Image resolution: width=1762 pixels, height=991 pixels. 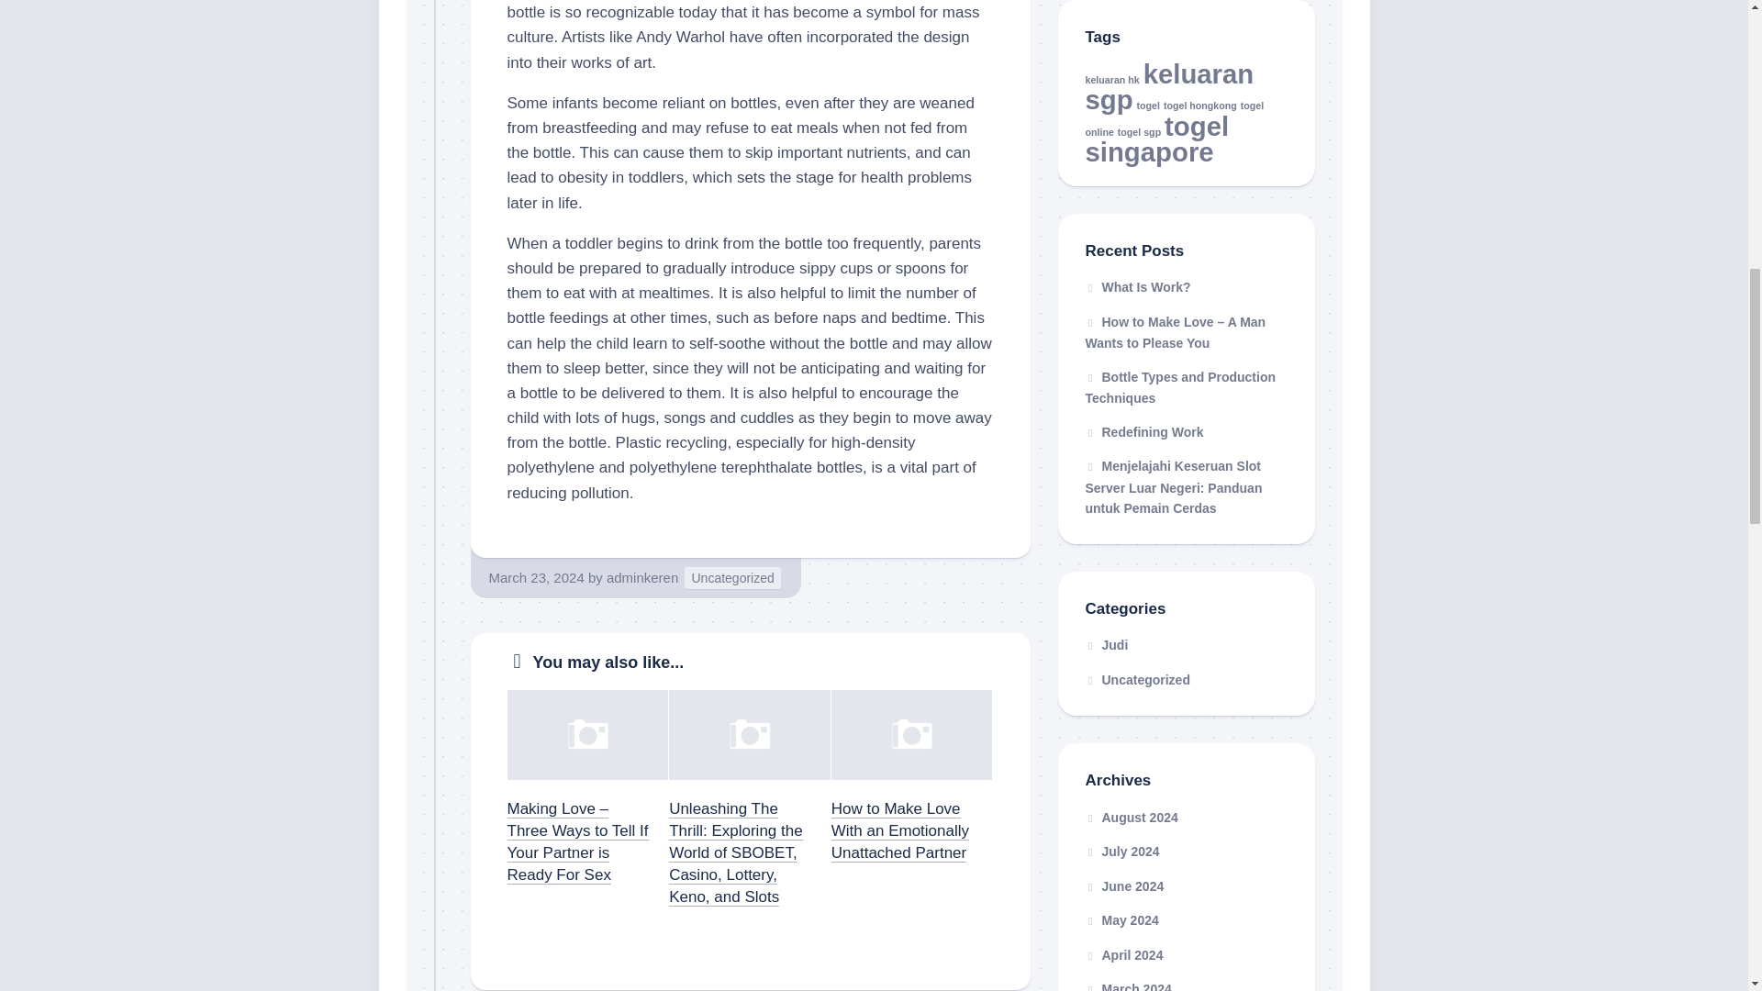 What do you see at coordinates (1174, 119) in the screenshot?
I see `togel online` at bounding box center [1174, 119].